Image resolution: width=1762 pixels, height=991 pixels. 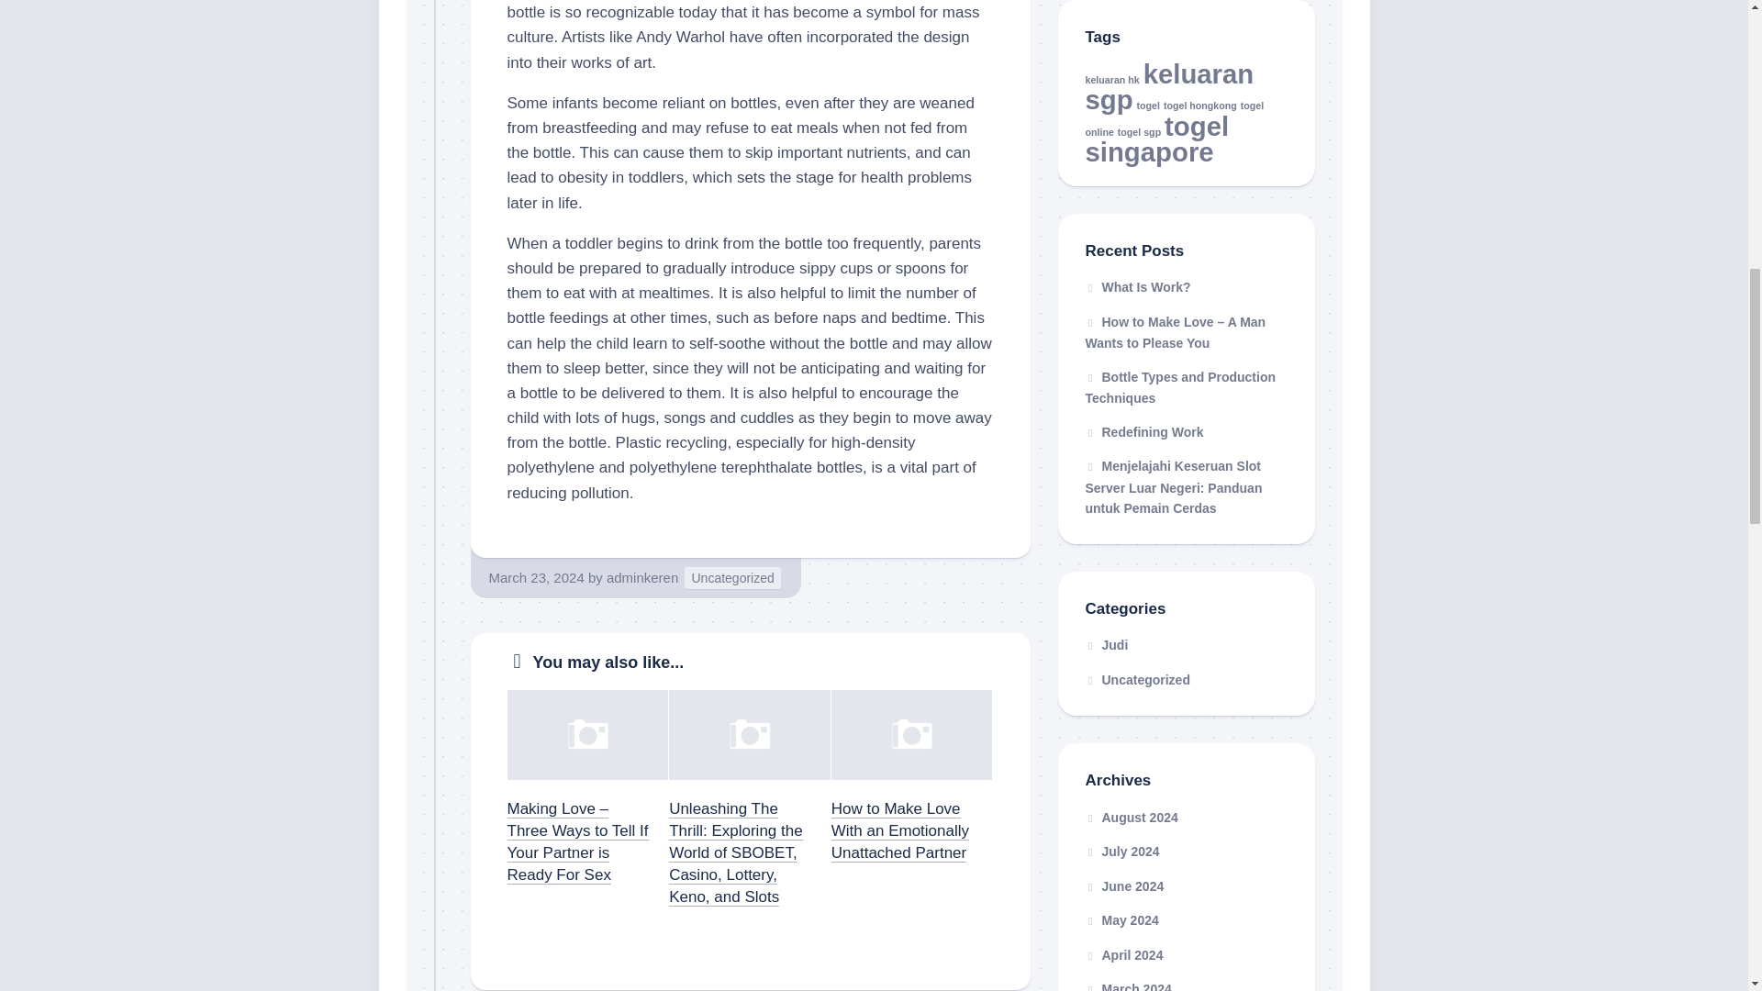 What do you see at coordinates (1174, 119) in the screenshot?
I see `togel online` at bounding box center [1174, 119].